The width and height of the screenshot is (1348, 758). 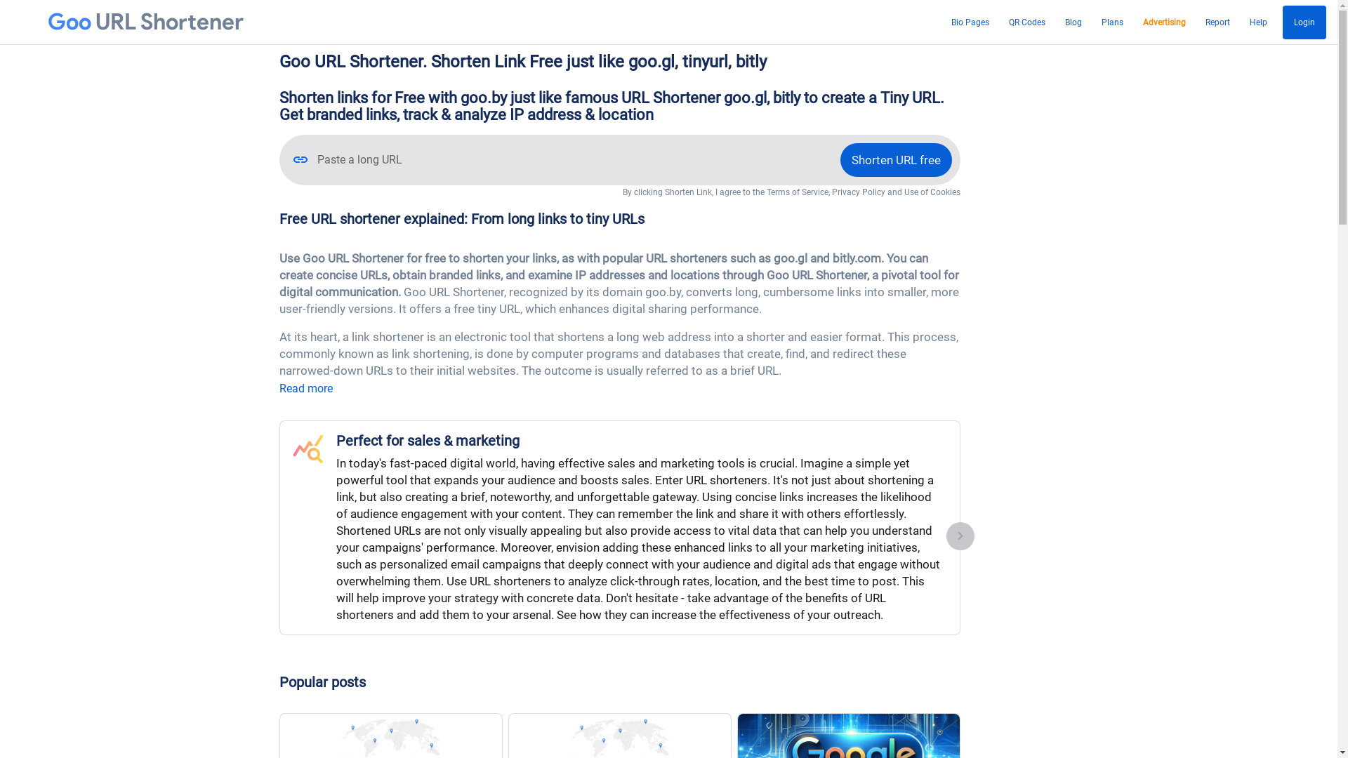 What do you see at coordinates (1073, 22) in the screenshot?
I see `Blog` at bounding box center [1073, 22].